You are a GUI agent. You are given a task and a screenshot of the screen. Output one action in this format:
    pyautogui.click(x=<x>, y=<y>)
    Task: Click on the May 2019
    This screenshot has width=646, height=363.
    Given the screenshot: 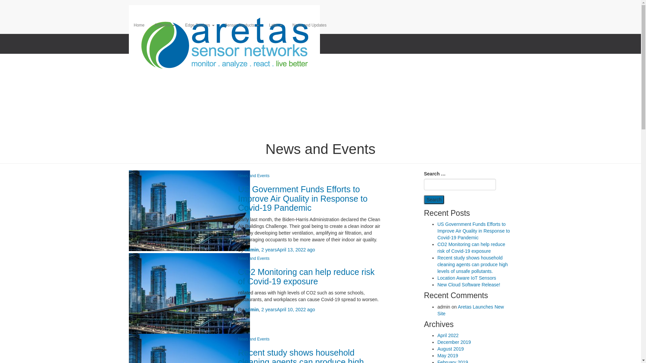 What is the action you would take?
    pyautogui.click(x=447, y=356)
    